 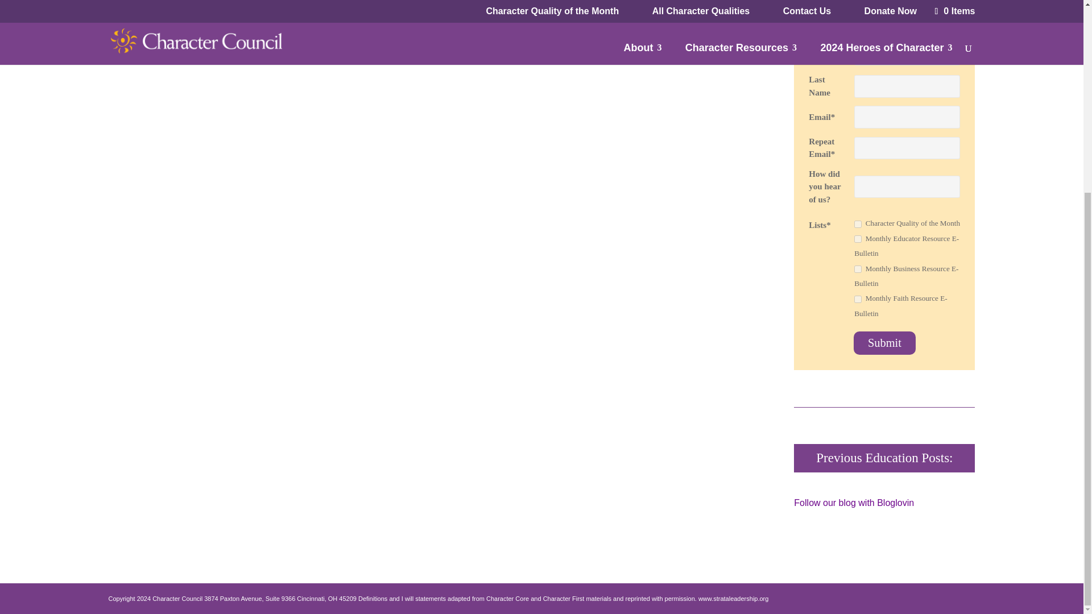 I want to click on 116539, so click(x=858, y=239).